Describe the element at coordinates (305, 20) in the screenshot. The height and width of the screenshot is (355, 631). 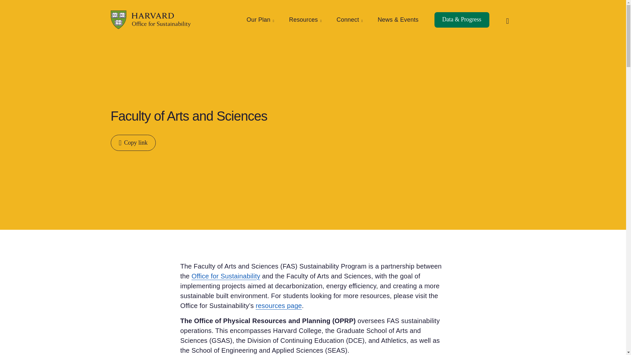
I see `Resources` at that location.